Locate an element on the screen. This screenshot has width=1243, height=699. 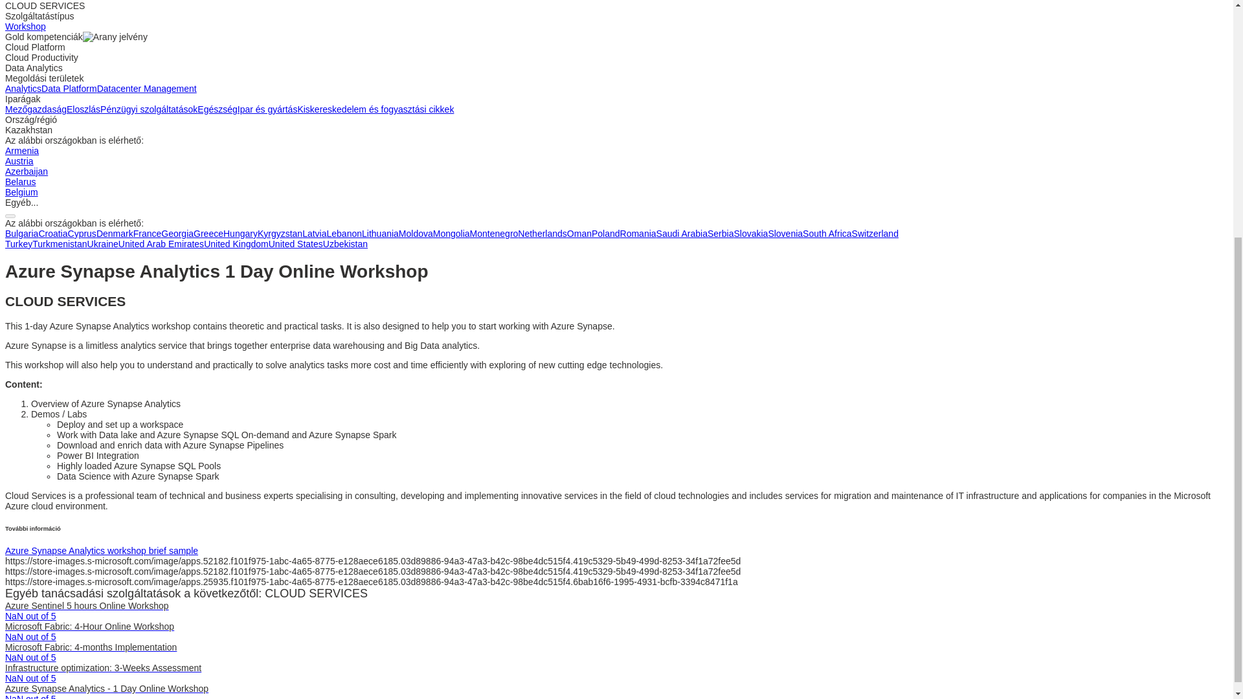
Data Platform is located at coordinates (69, 88).